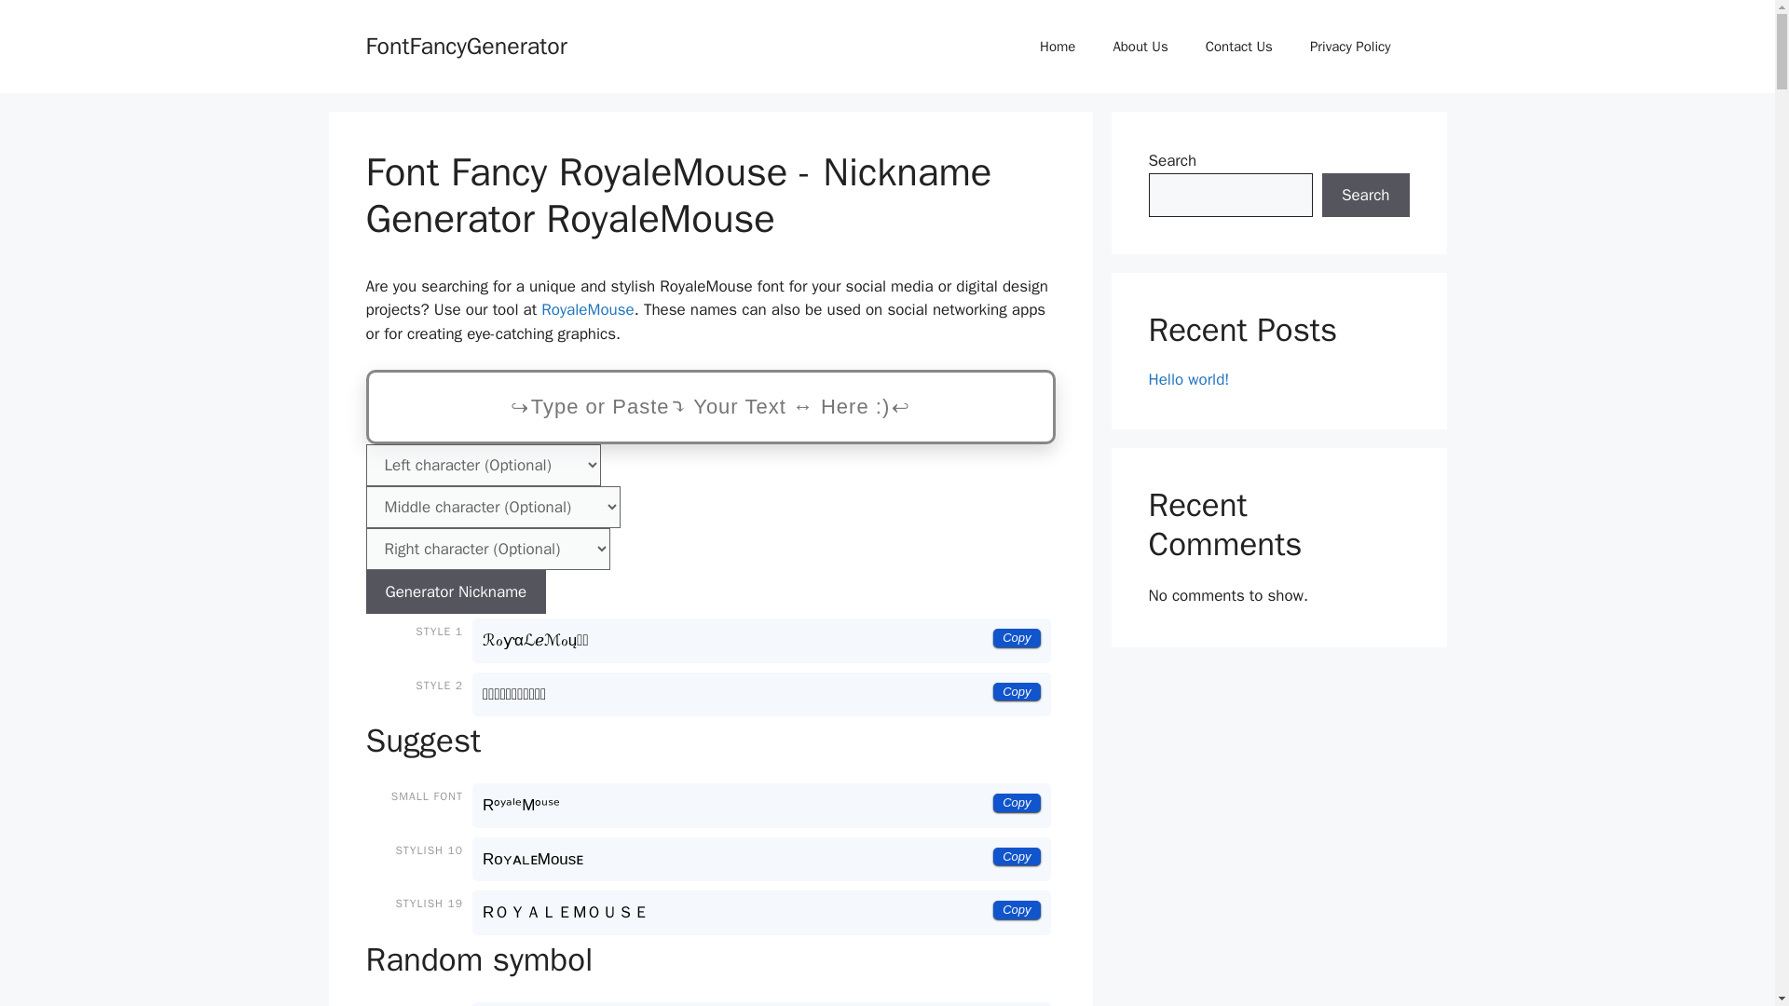  What do you see at coordinates (1239, 47) in the screenshot?
I see `Contact Us` at bounding box center [1239, 47].